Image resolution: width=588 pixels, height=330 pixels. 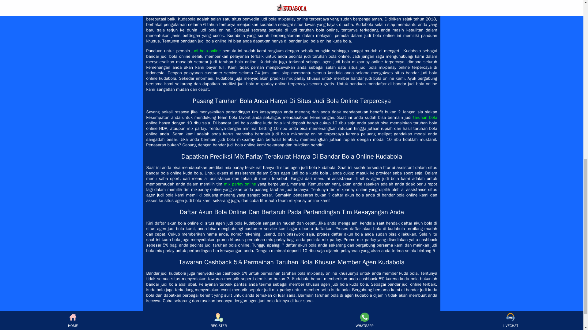 What do you see at coordinates (425, 117) in the screenshot?
I see `taruhan bola` at bounding box center [425, 117].